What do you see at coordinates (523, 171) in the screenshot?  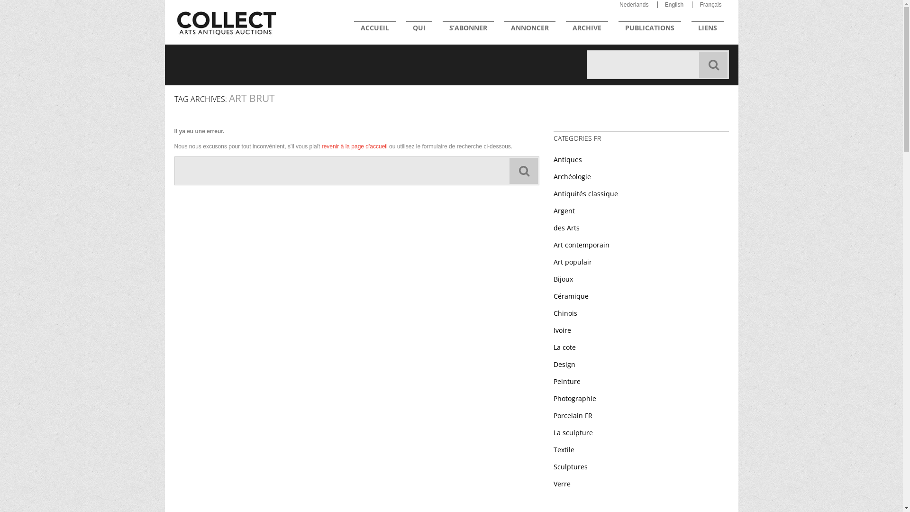 I see `recherche` at bounding box center [523, 171].